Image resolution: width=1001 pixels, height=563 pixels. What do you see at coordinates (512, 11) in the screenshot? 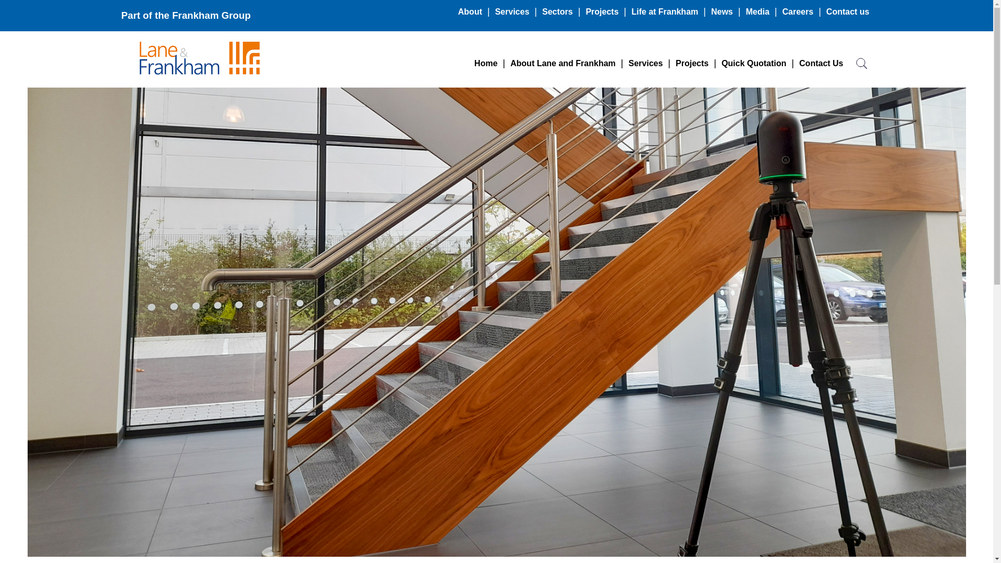
I see `Services` at bounding box center [512, 11].